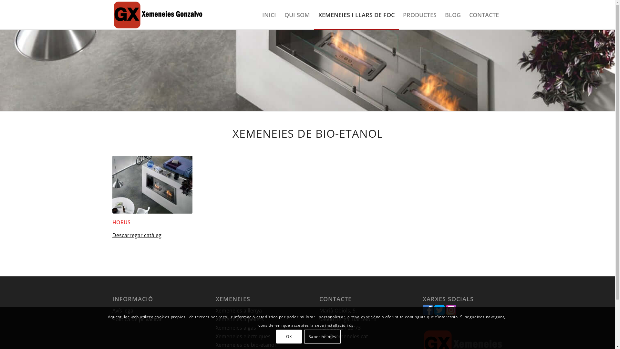  Describe the element at coordinates (239, 311) in the screenshot. I see `Xemeneies a llenya` at that location.